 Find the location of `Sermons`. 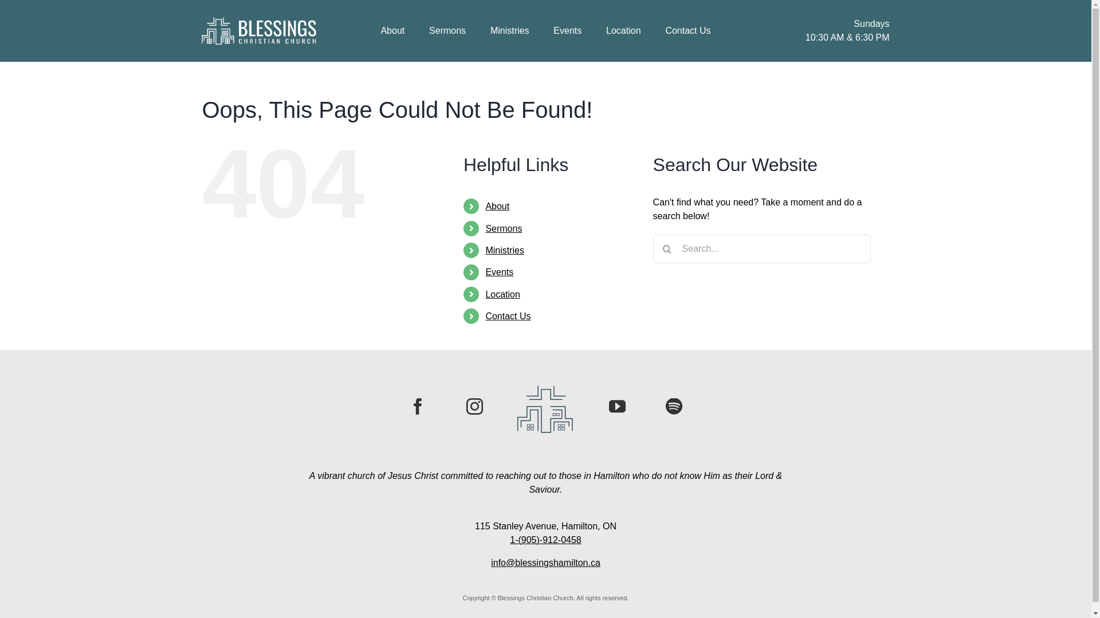

Sermons is located at coordinates (504, 229).